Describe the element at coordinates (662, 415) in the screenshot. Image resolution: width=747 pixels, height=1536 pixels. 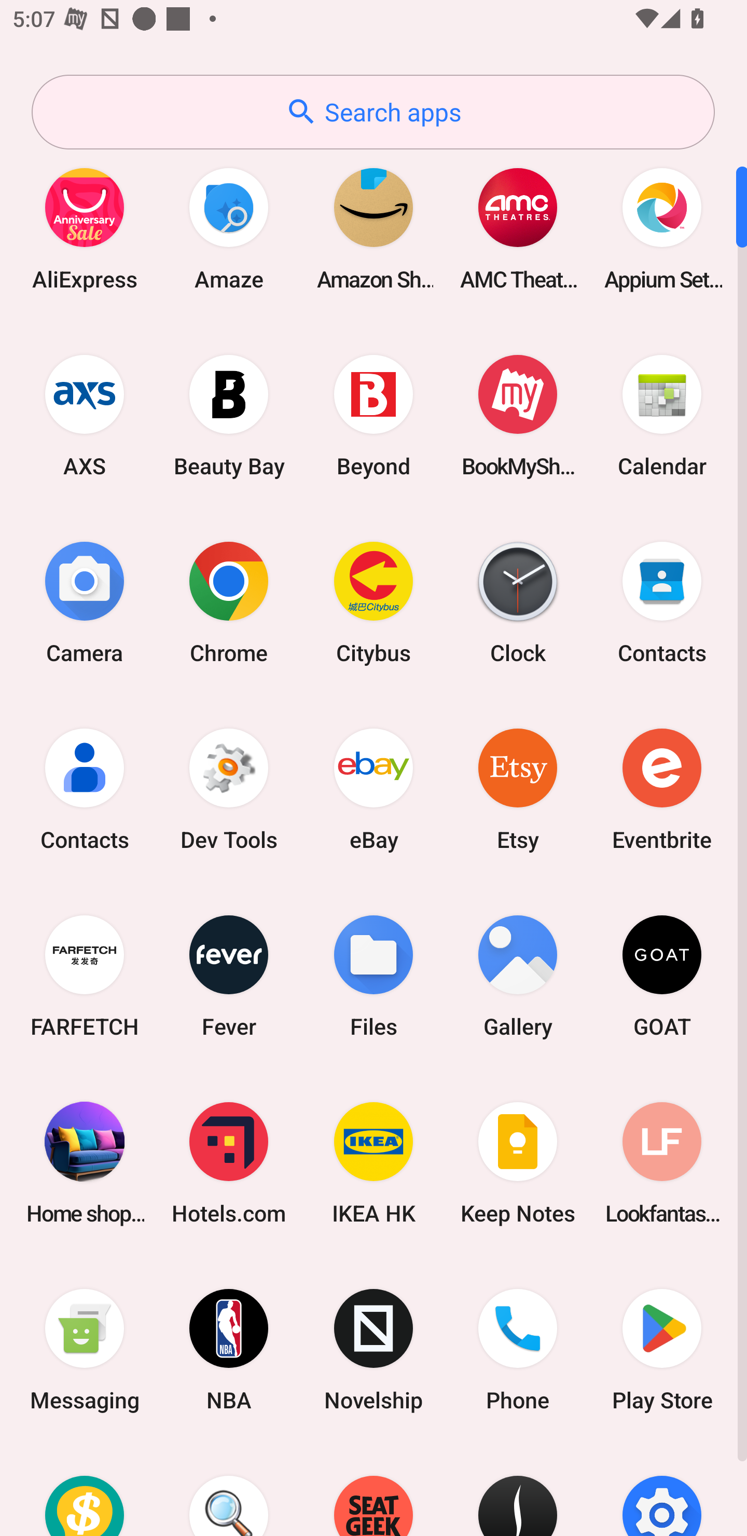
I see `Calendar` at that location.